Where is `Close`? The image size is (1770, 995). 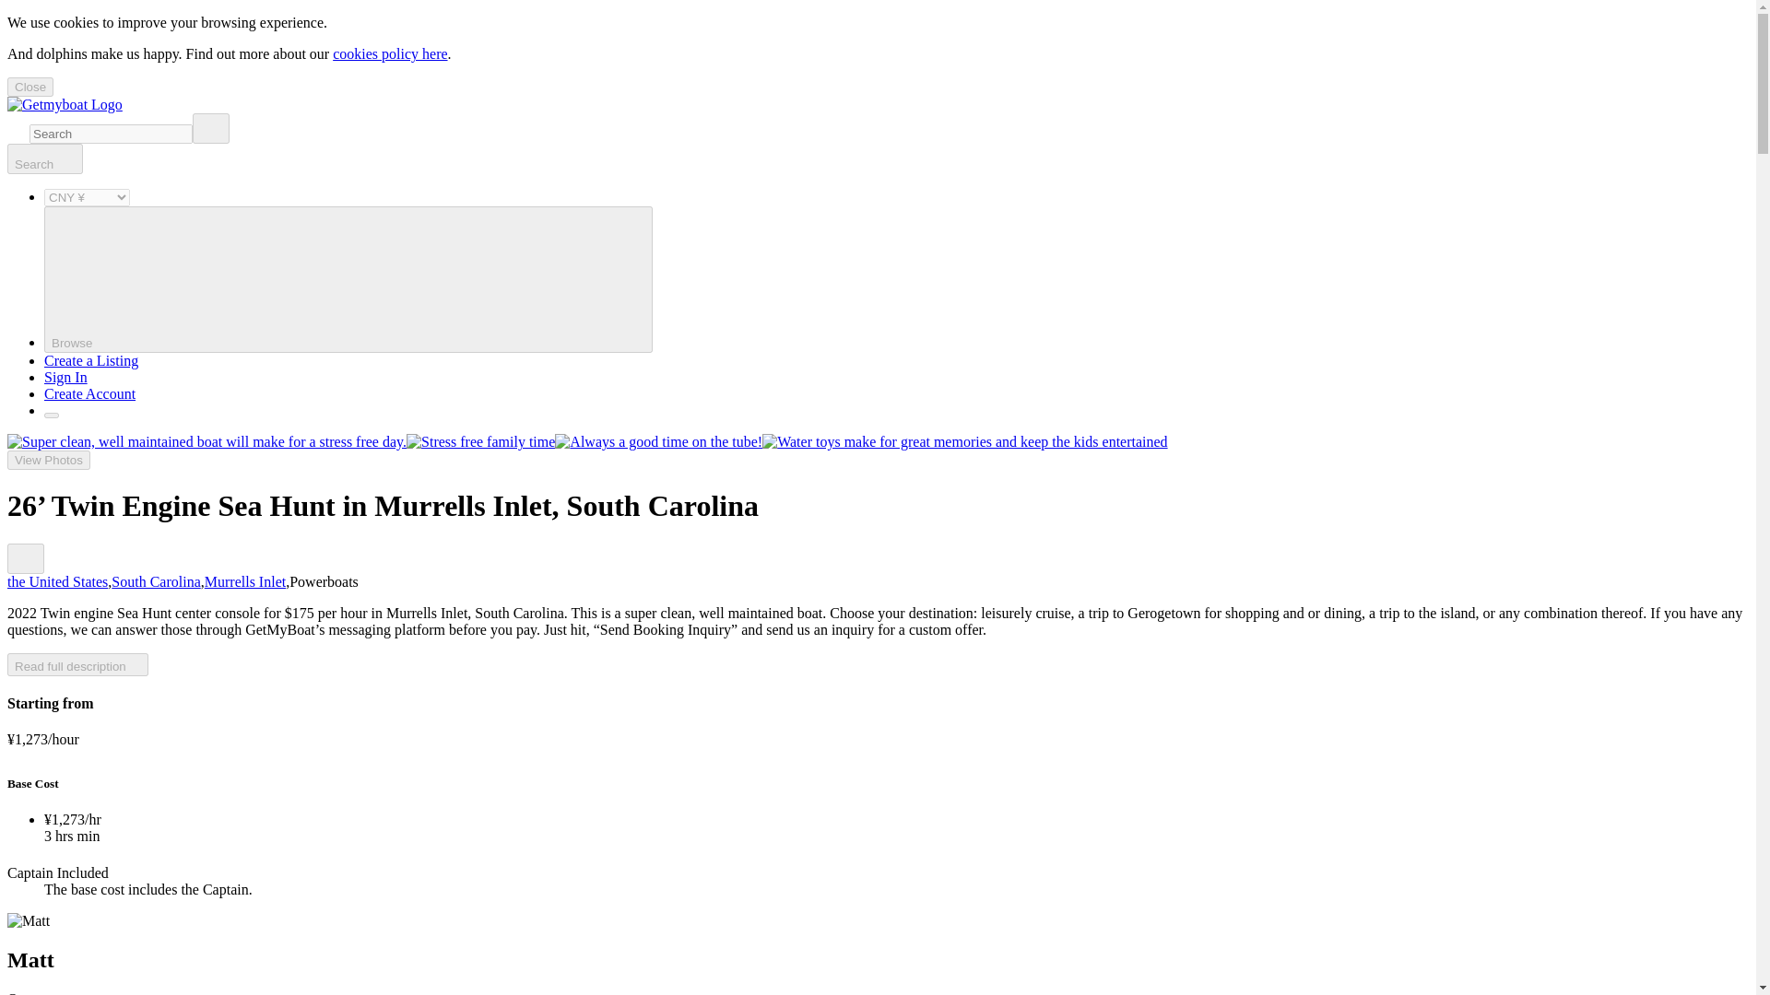
Close is located at coordinates (29, 87).